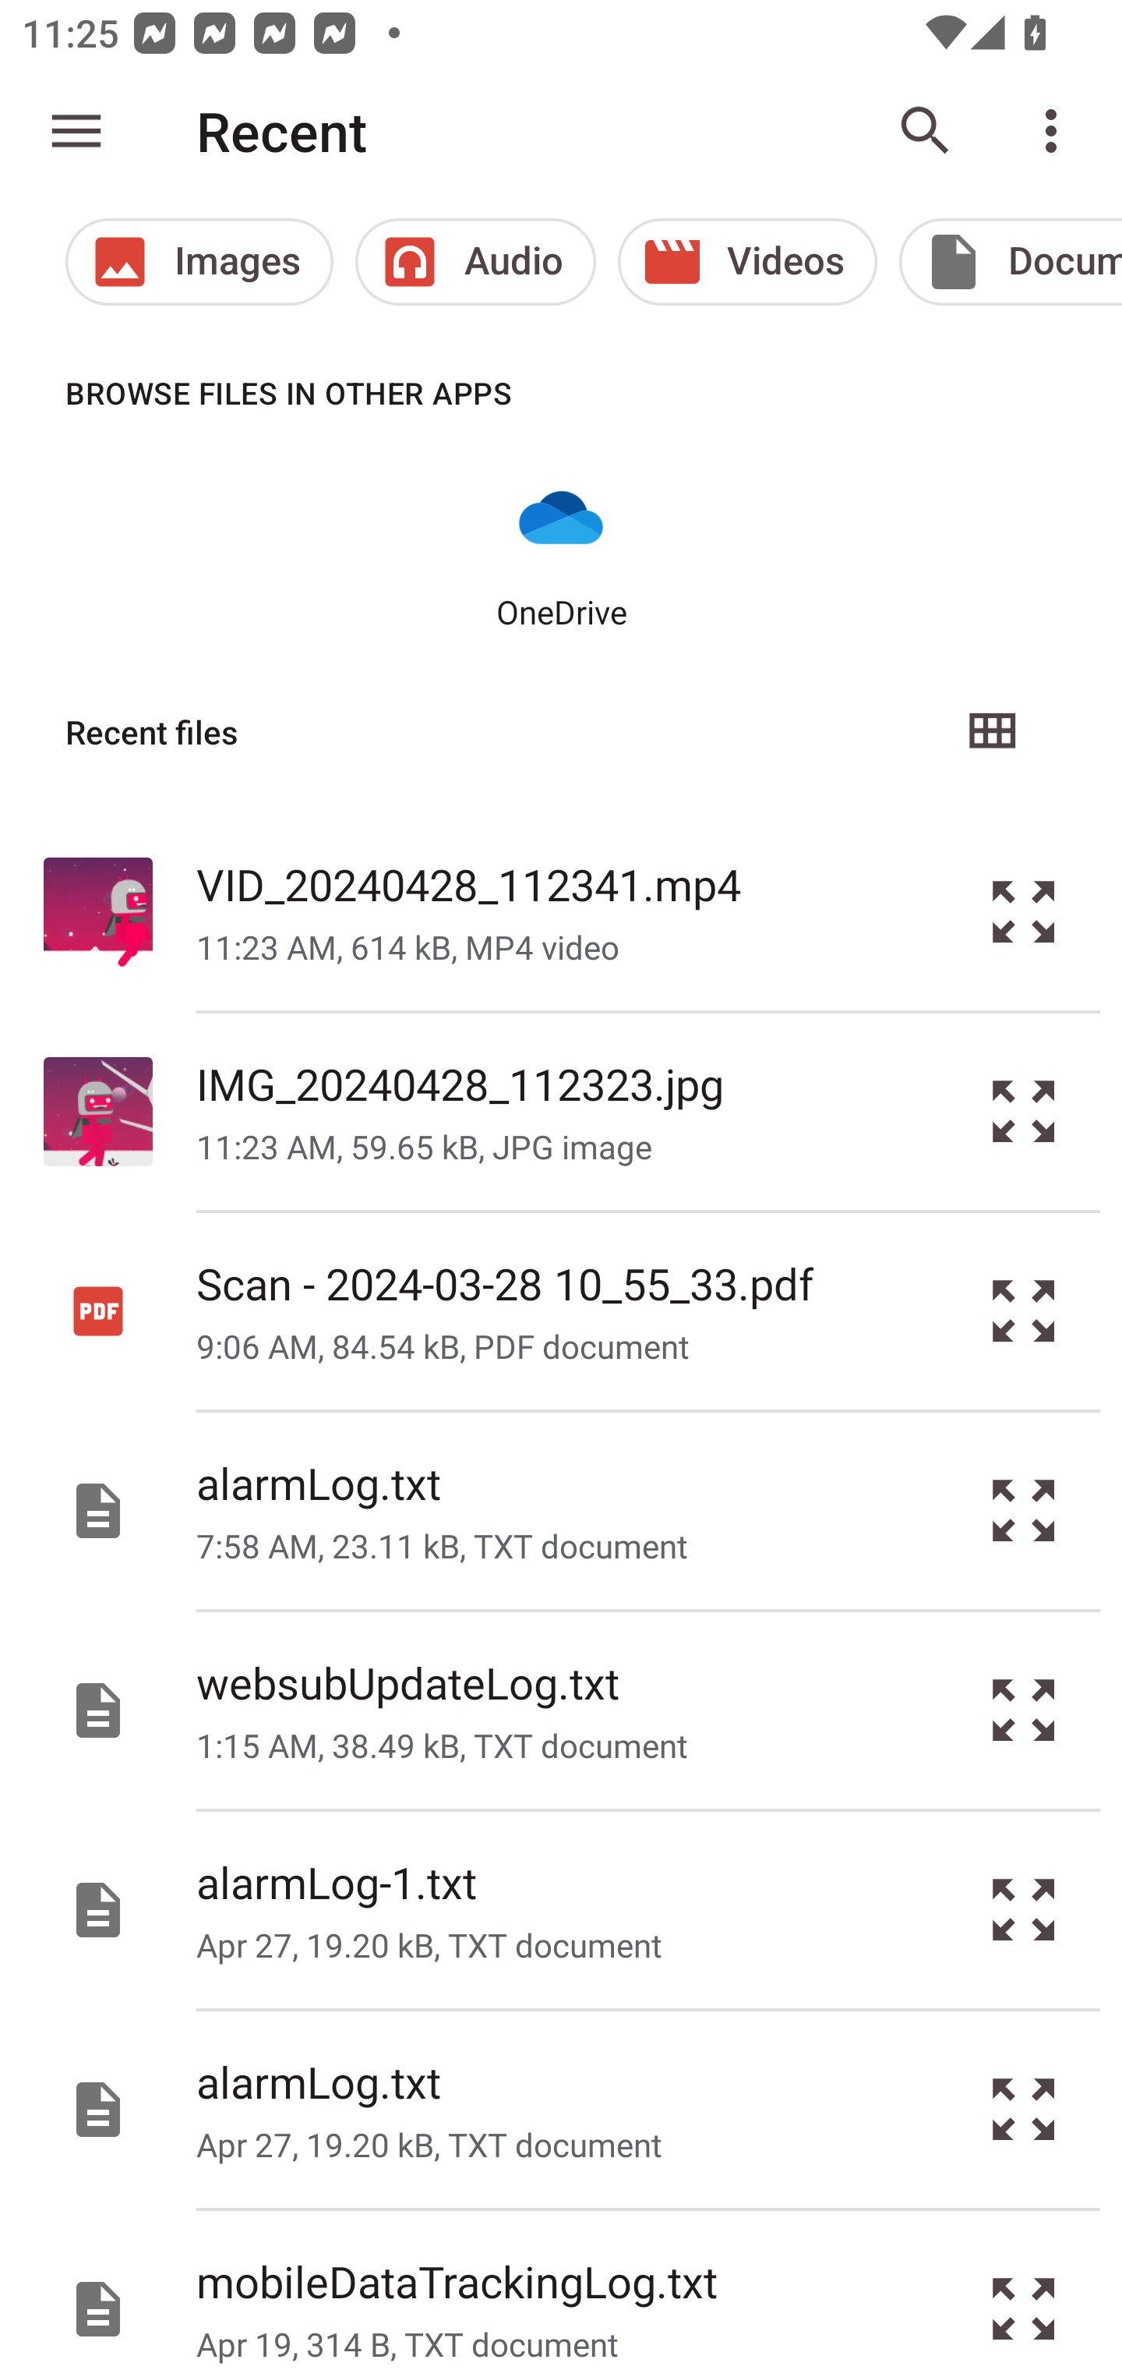 This screenshot has height=2370, width=1122. I want to click on Documents, so click(1010, 262).